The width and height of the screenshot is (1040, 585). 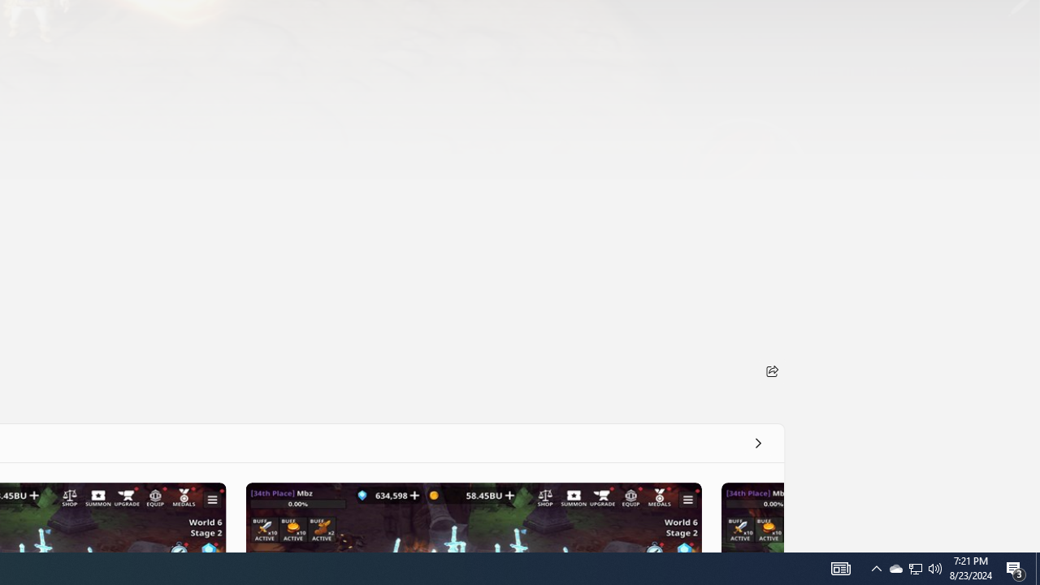 I want to click on Share, so click(x=772, y=370).